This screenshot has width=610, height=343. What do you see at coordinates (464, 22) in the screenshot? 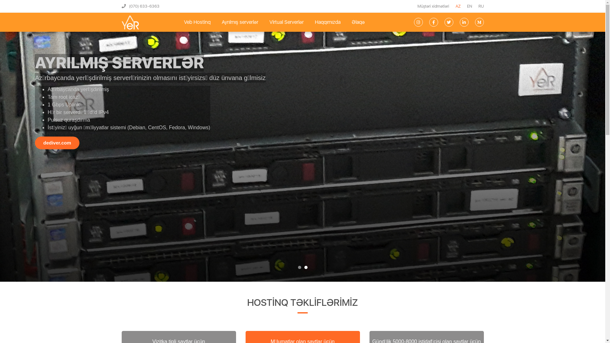
I see `LinkedIn` at bounding box center [464, 22].